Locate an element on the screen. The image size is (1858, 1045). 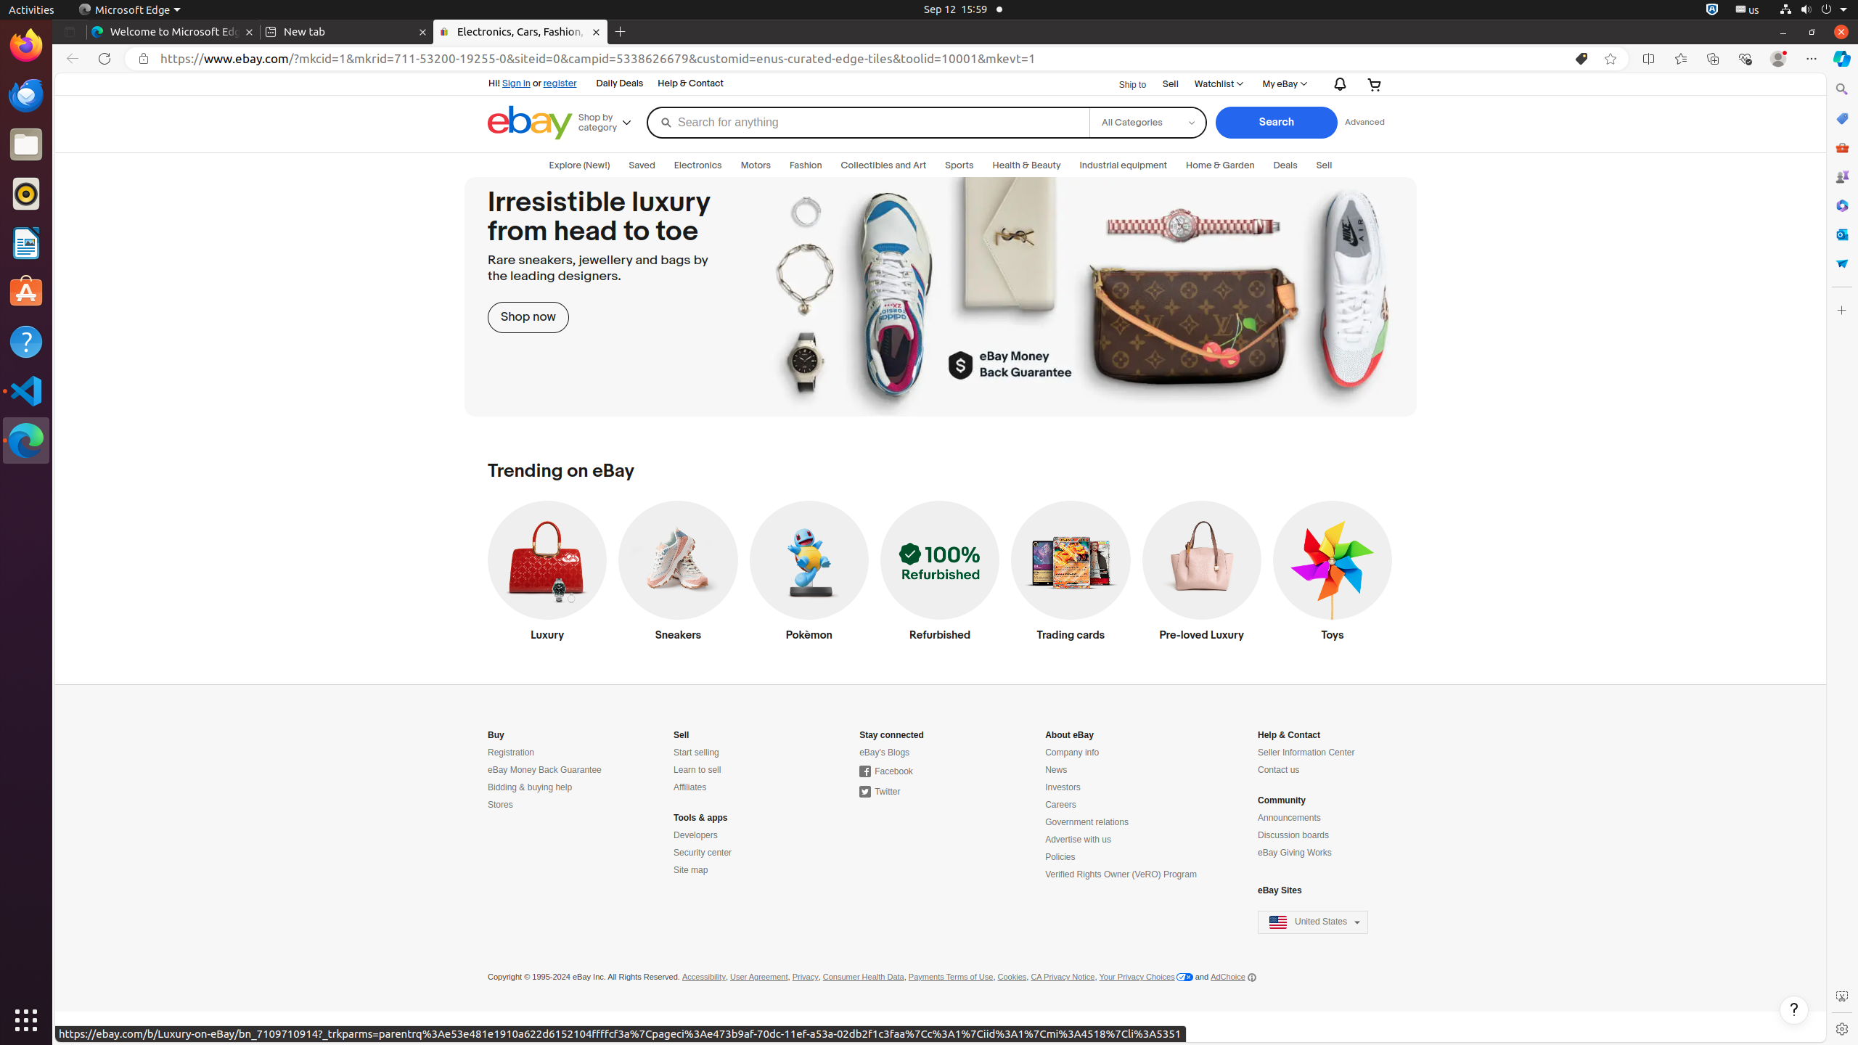
Electronics is located at coordinates (698, 165).